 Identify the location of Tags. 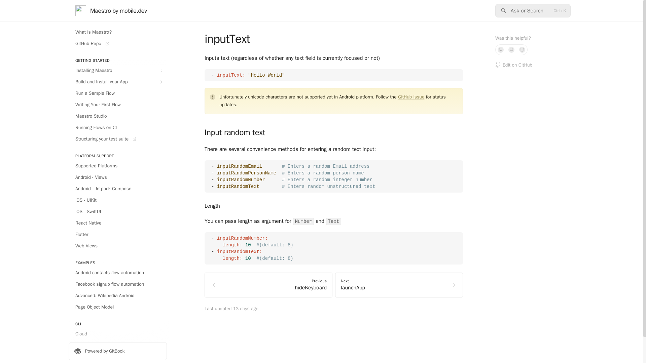
(117, 357).